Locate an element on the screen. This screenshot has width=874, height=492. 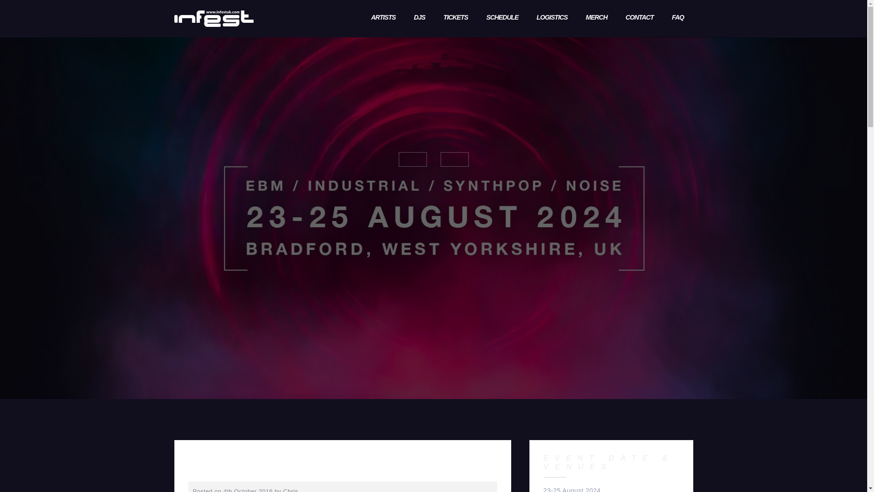
LOGISTICS is located at coordinates (552, 18).